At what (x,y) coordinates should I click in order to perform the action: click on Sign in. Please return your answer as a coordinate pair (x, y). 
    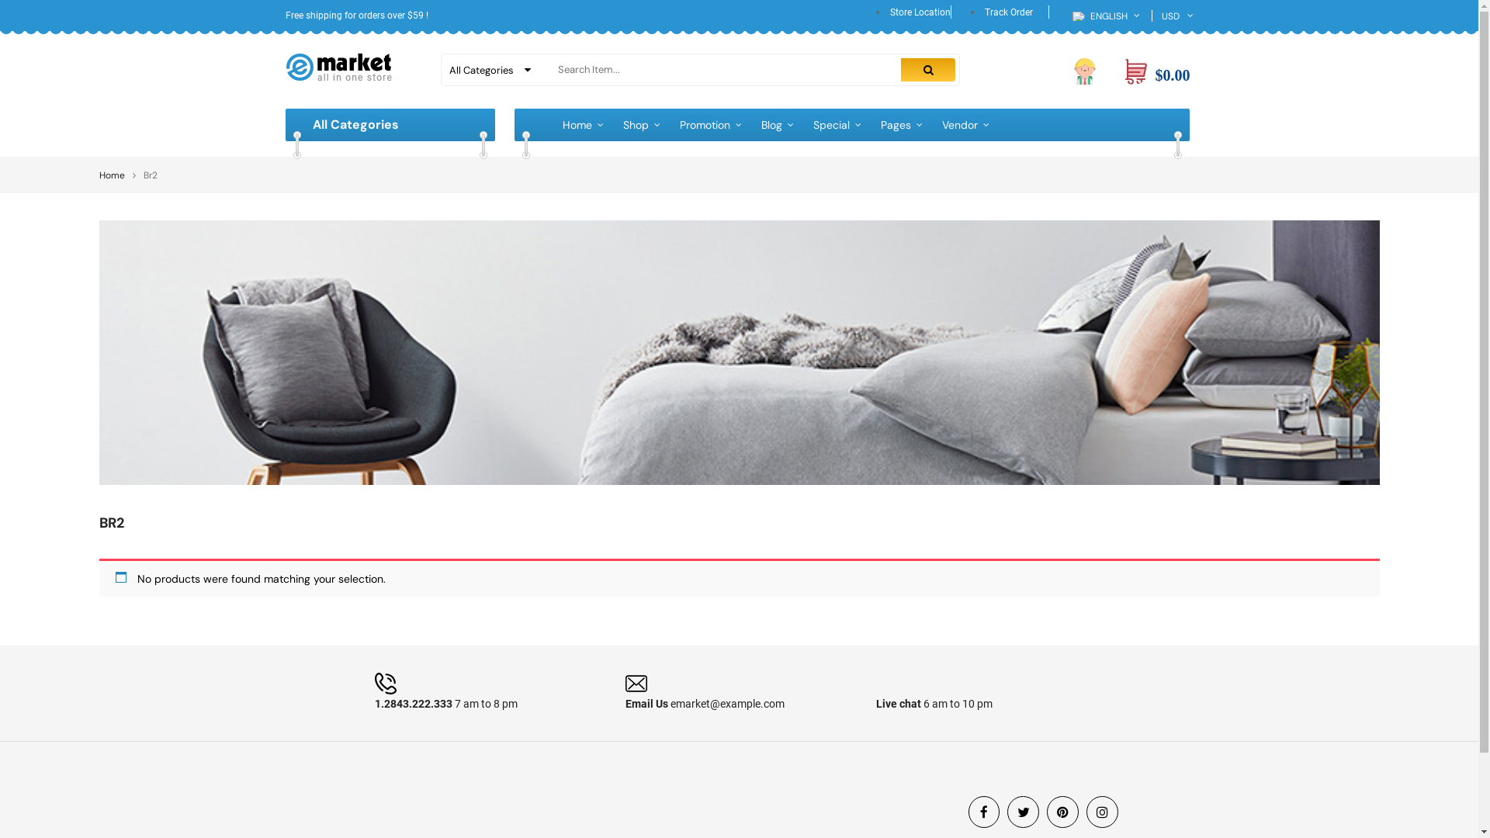
    Looking at the image, I should click on (1085, 71).